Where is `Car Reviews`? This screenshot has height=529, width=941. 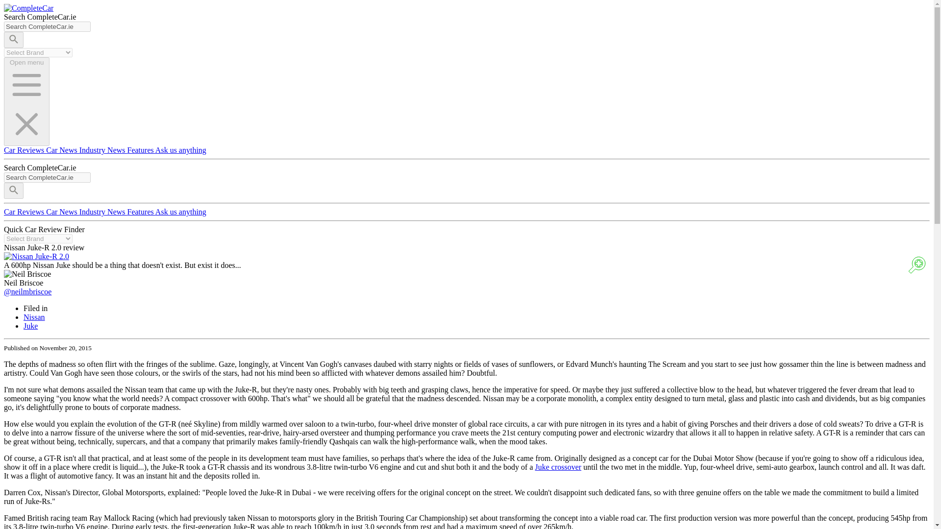
Car Reviews is located at coordinates (25, 150).